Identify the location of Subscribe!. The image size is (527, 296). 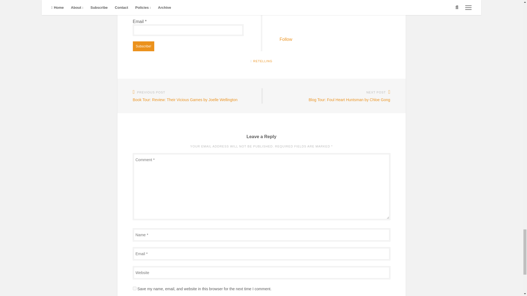
(143, 46).